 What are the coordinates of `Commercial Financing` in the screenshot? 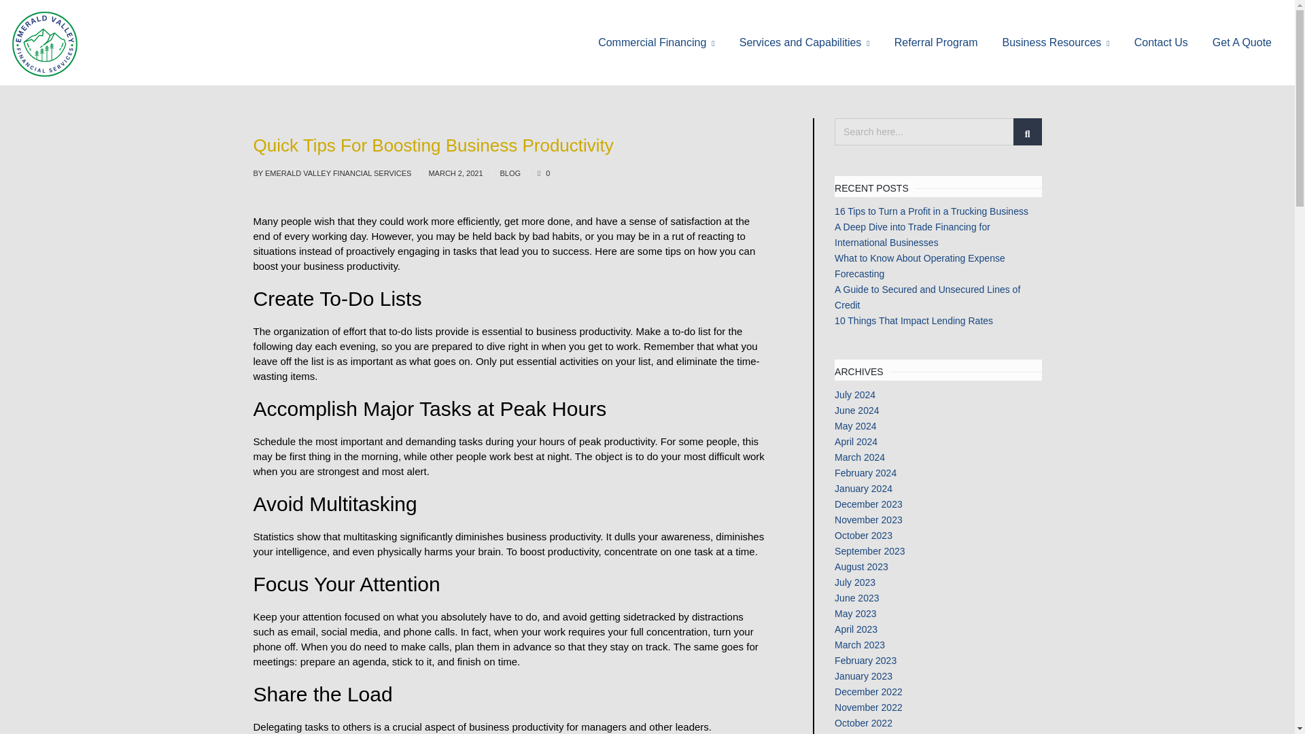 It's located at (657, 42).